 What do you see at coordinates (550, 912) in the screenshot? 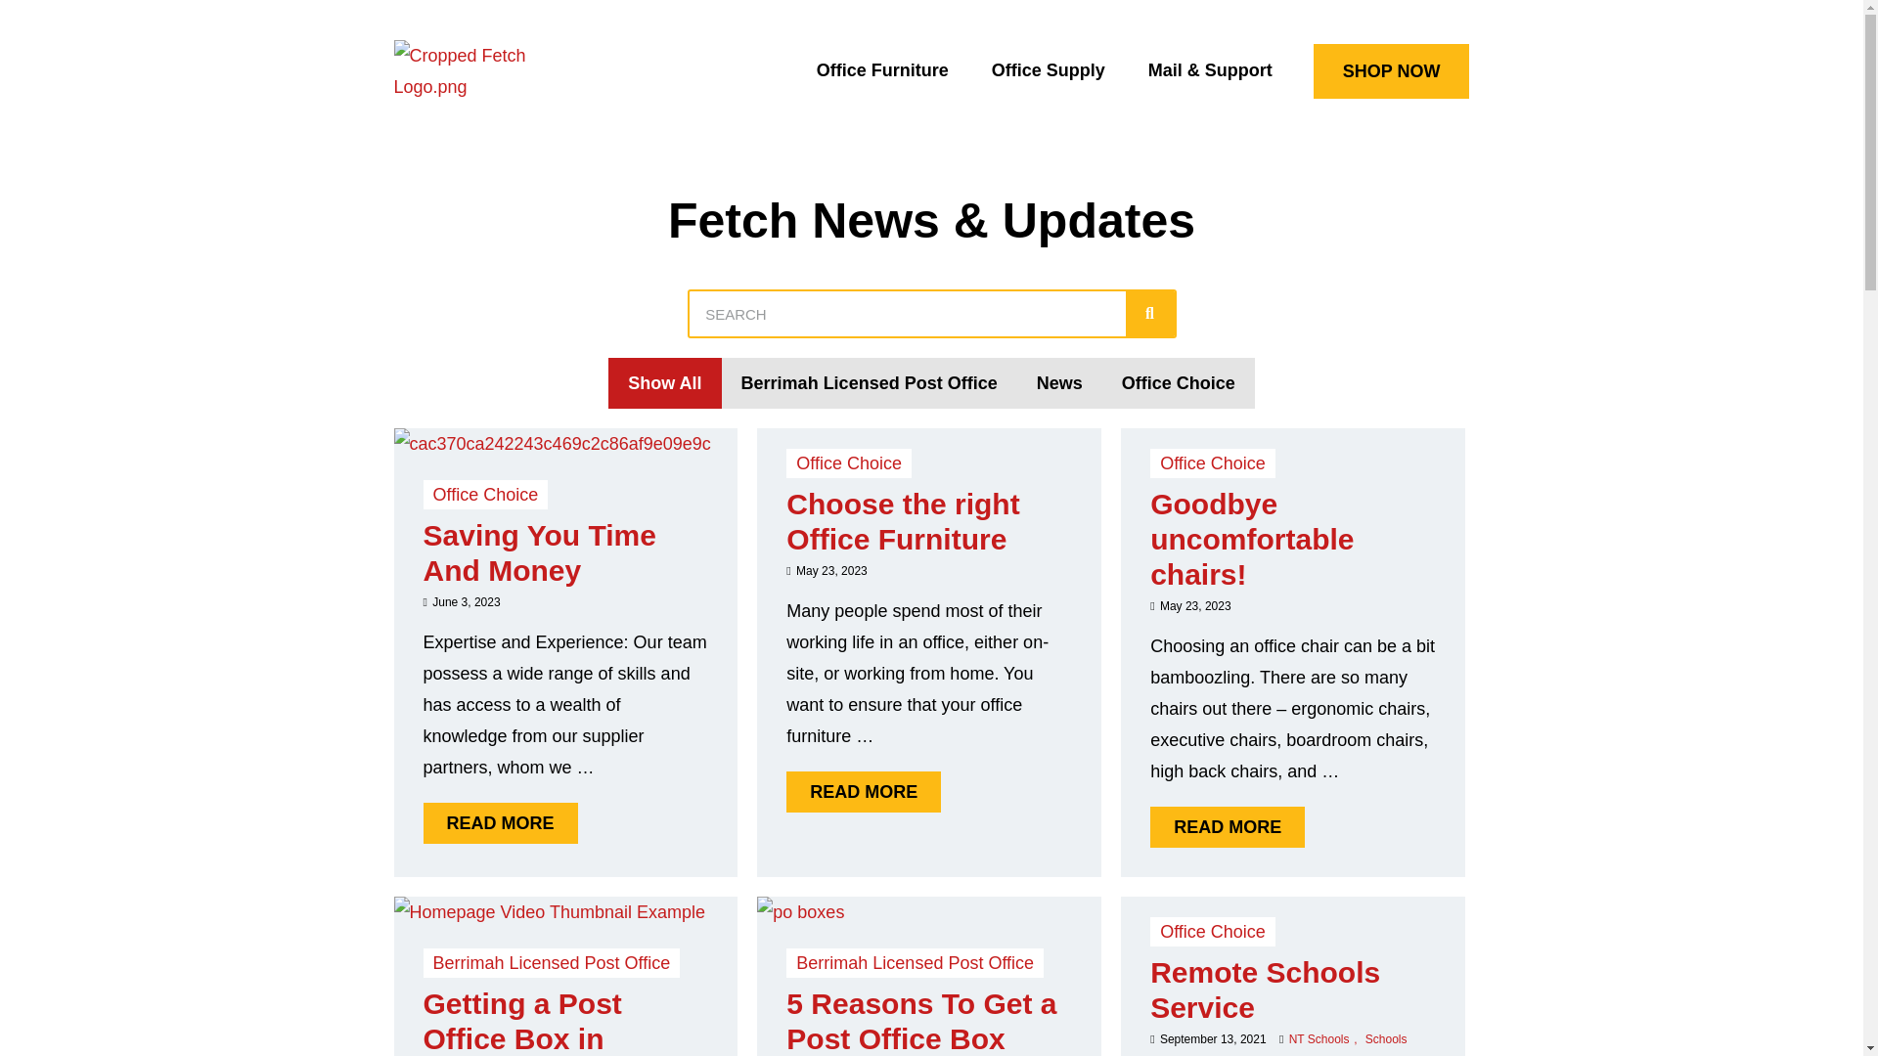
I see `Getting a Post Office Box in Berrimah for your business.` at bounding box center [550, 912].